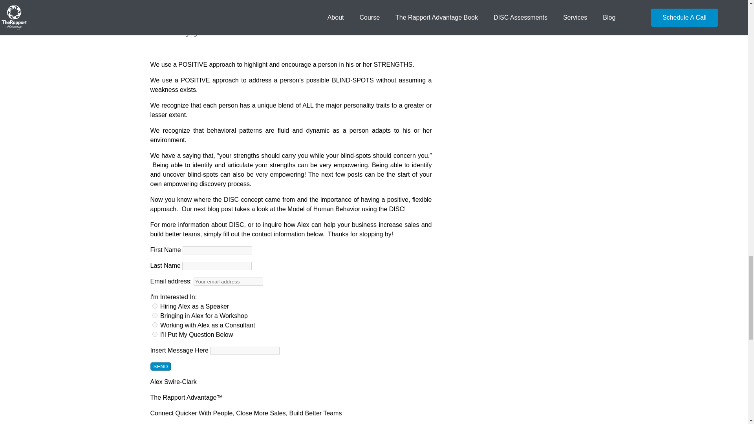 The height and width of the screenshot is (424, 754). I want to click on Hiring Alex as a Speaker, so click(155, 306).